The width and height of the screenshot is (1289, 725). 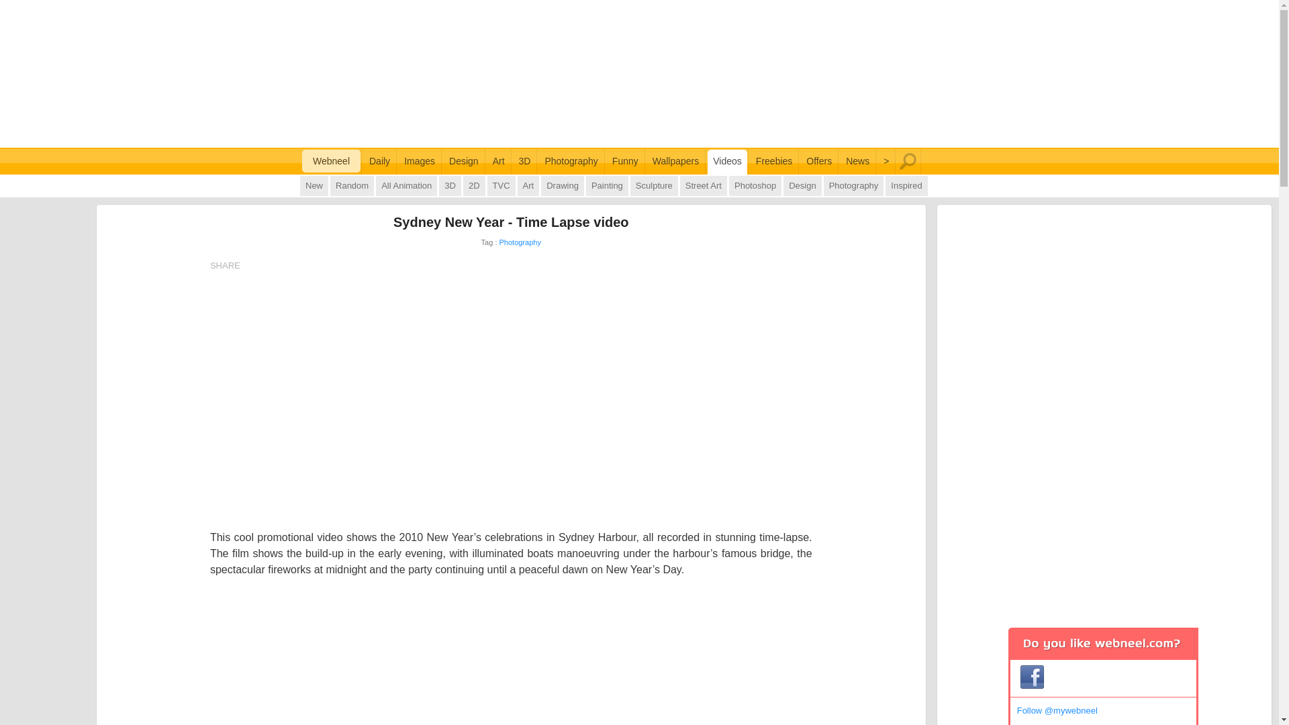 What do you see at coordinates (524, 161) in the screenshot?
I see `3D` at bounding box center [524, 161].